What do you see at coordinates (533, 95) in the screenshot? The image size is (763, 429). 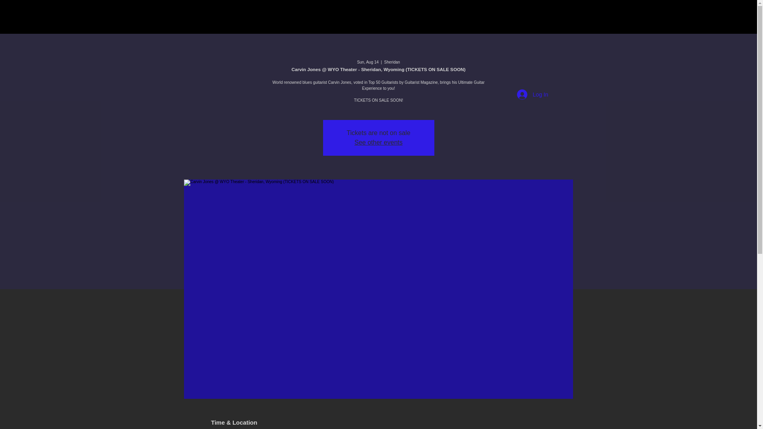 I see `Log In` at bounding box center [533, 95].